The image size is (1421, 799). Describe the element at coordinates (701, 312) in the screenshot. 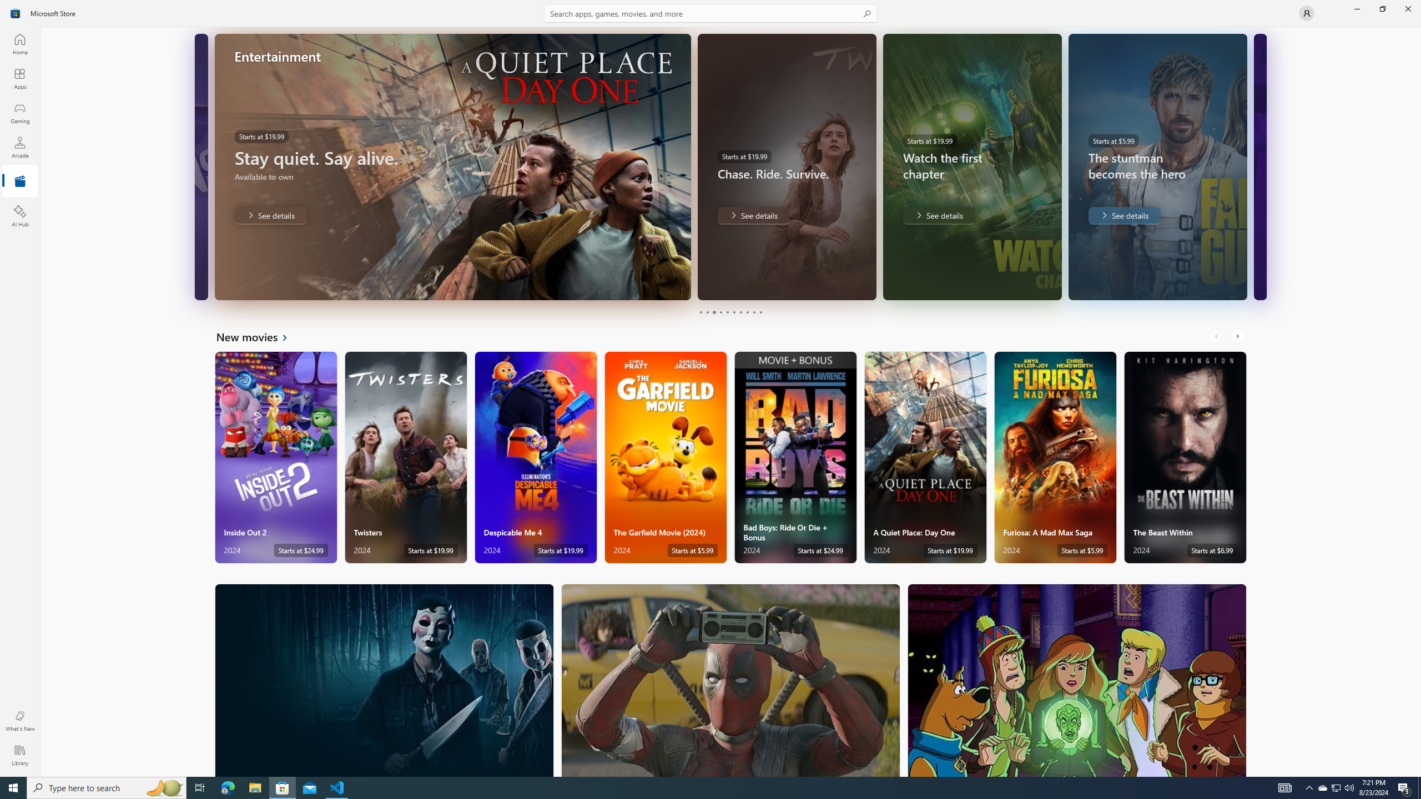

I see `Page 1` at that location.